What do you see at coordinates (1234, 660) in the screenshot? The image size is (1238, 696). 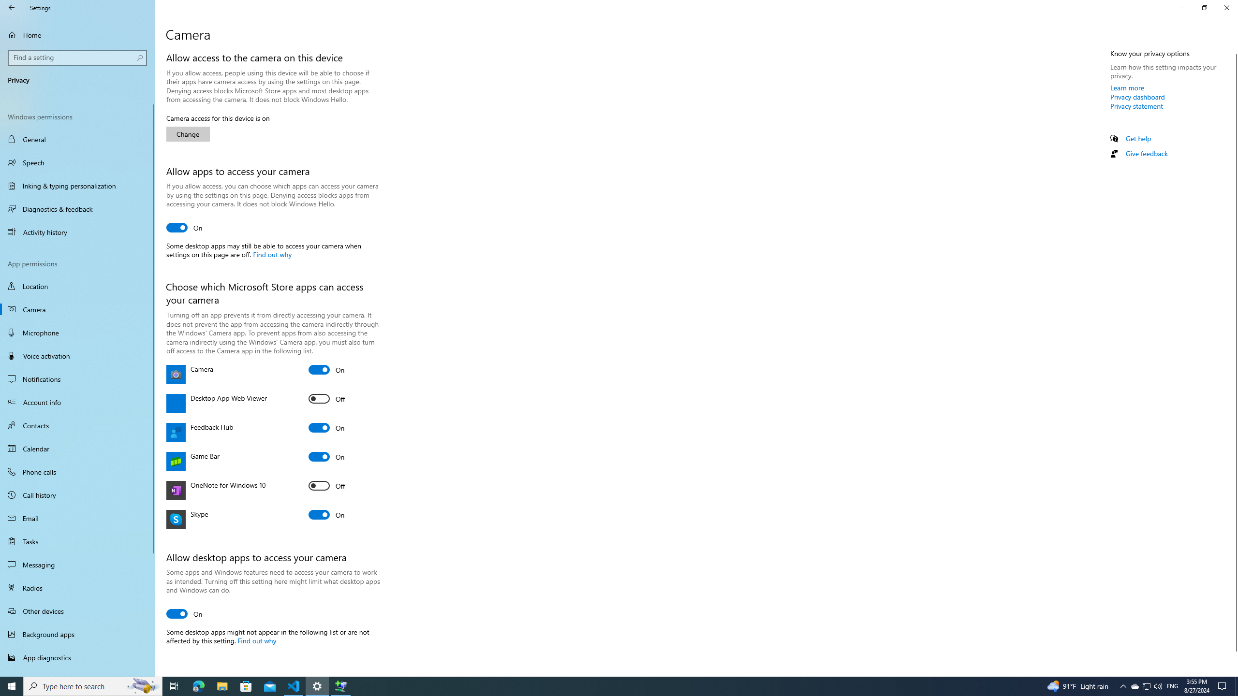 I see `Vertical Large Increase` at bounding box center [1234, 660].